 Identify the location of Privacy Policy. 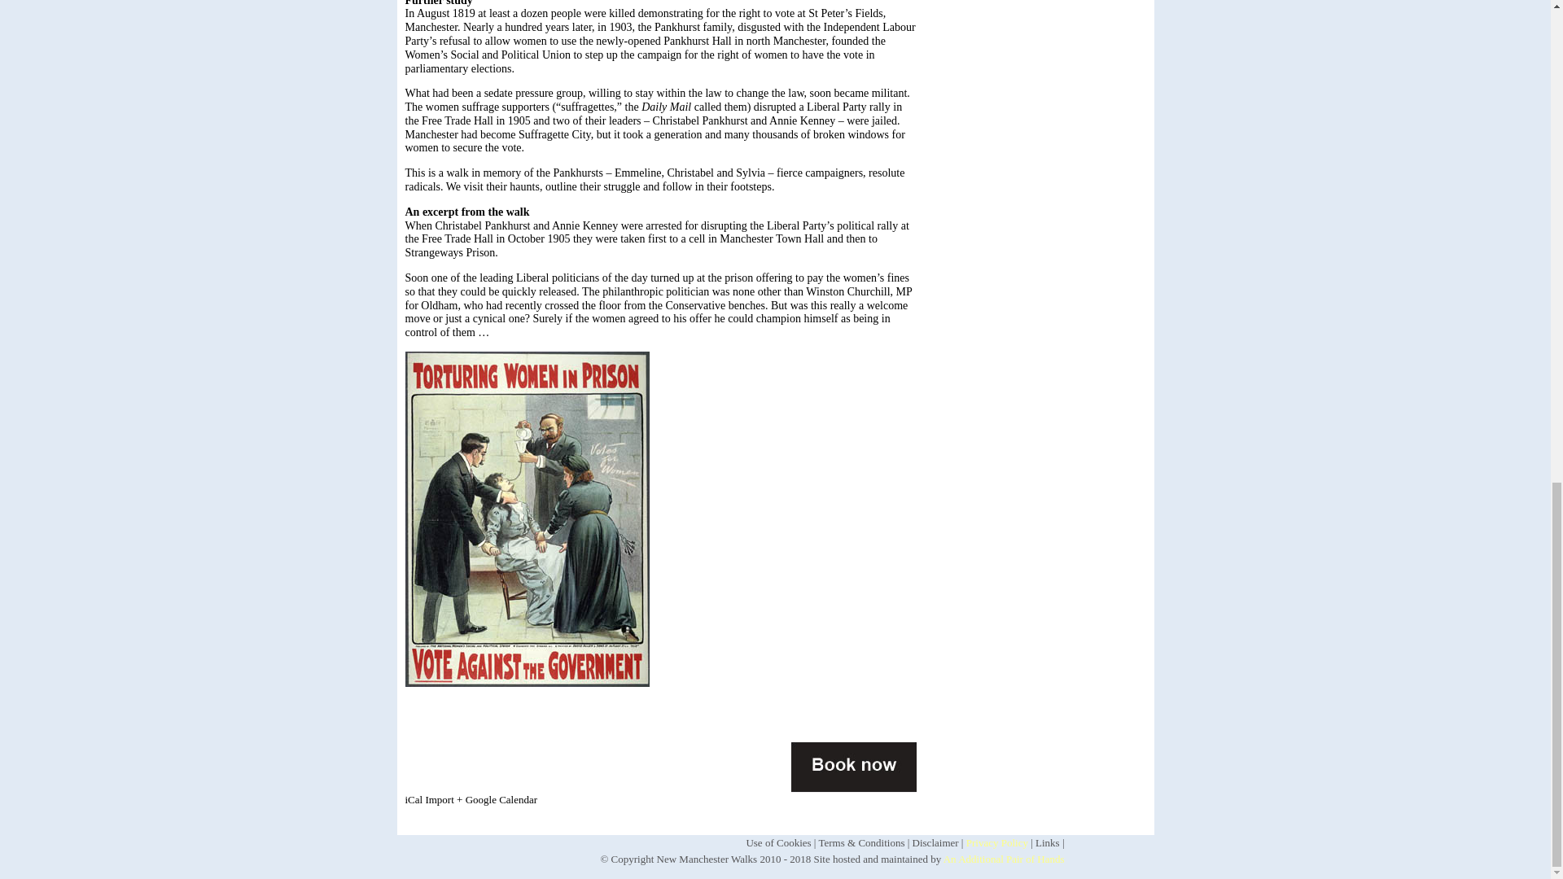
(996, 843).